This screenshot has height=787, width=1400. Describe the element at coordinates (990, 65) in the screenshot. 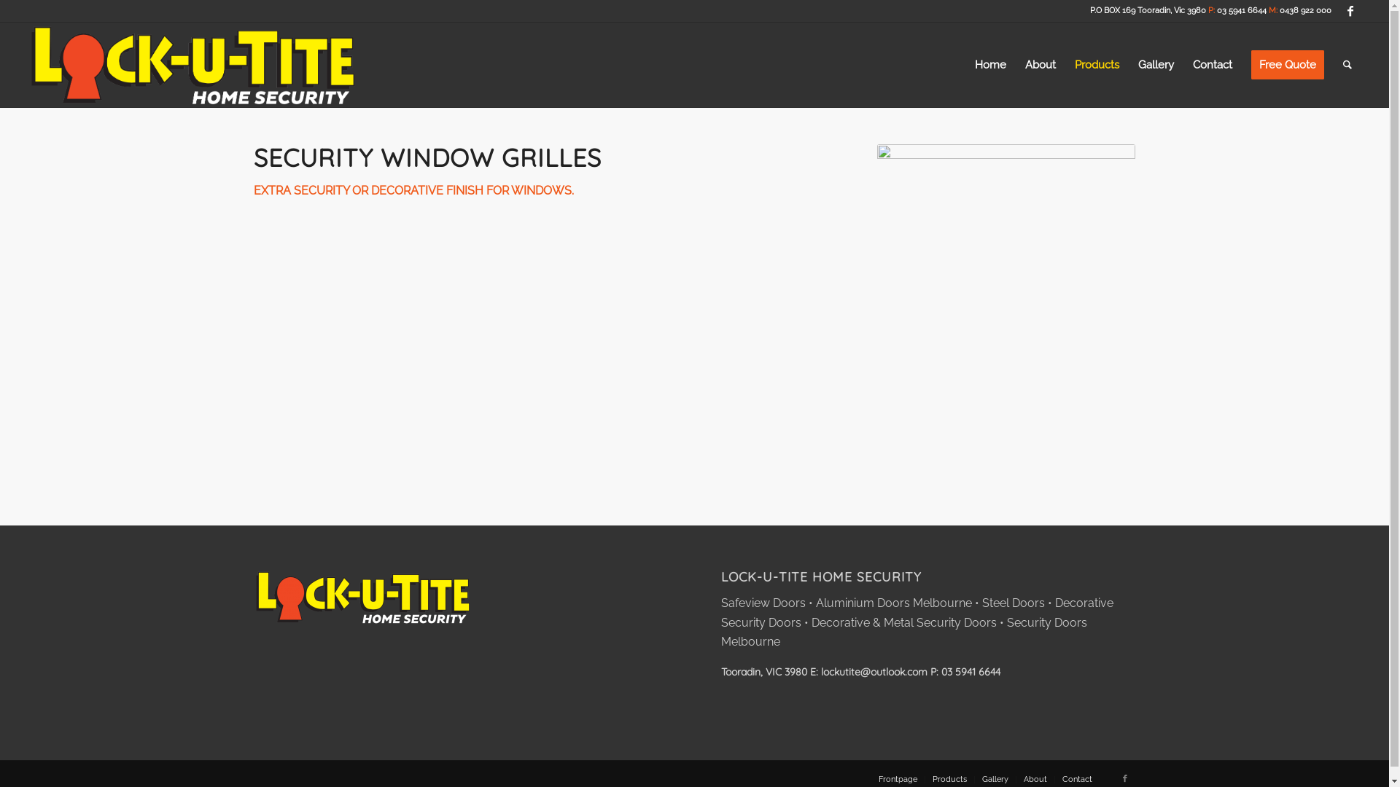

I see `Home` at that location.